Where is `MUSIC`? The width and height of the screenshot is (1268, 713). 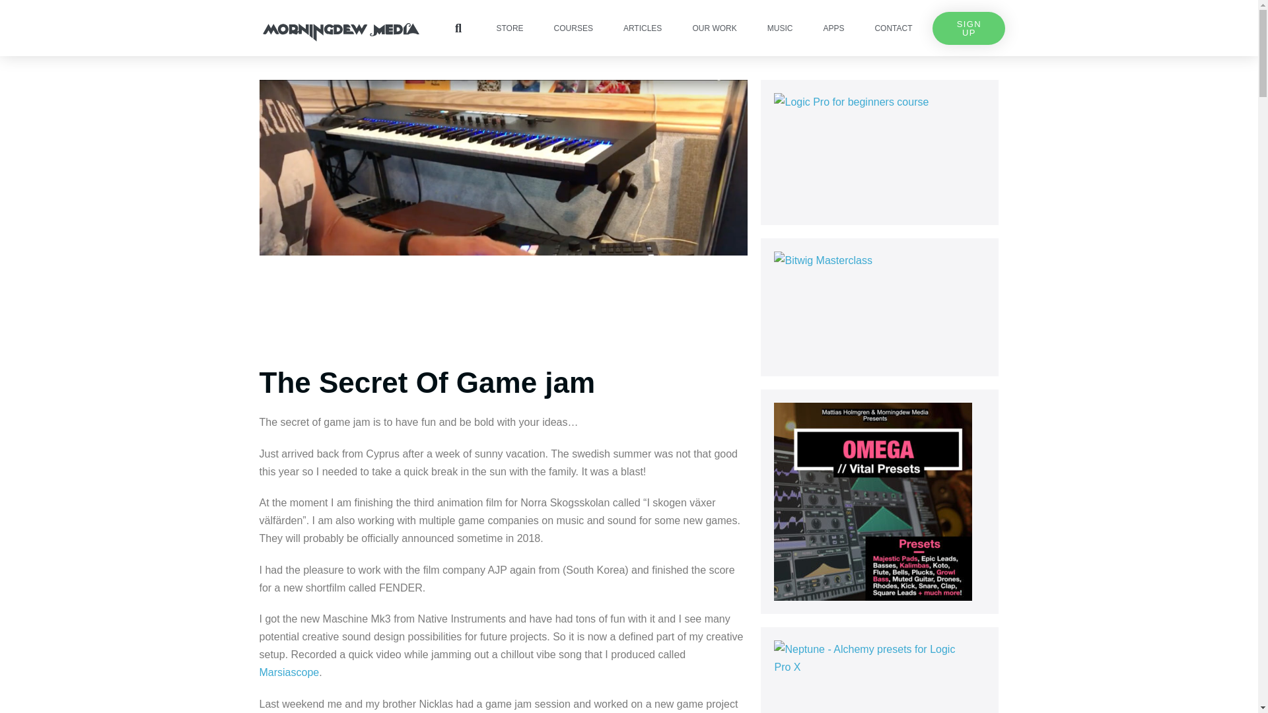
MUSIC is located at coordinates (781, 28).